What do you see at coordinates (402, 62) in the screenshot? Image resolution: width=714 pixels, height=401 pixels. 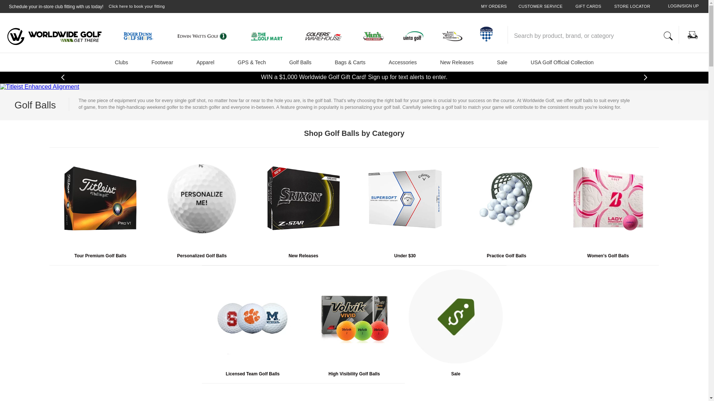 I see `Accessories` at bounding box center [402, 62].